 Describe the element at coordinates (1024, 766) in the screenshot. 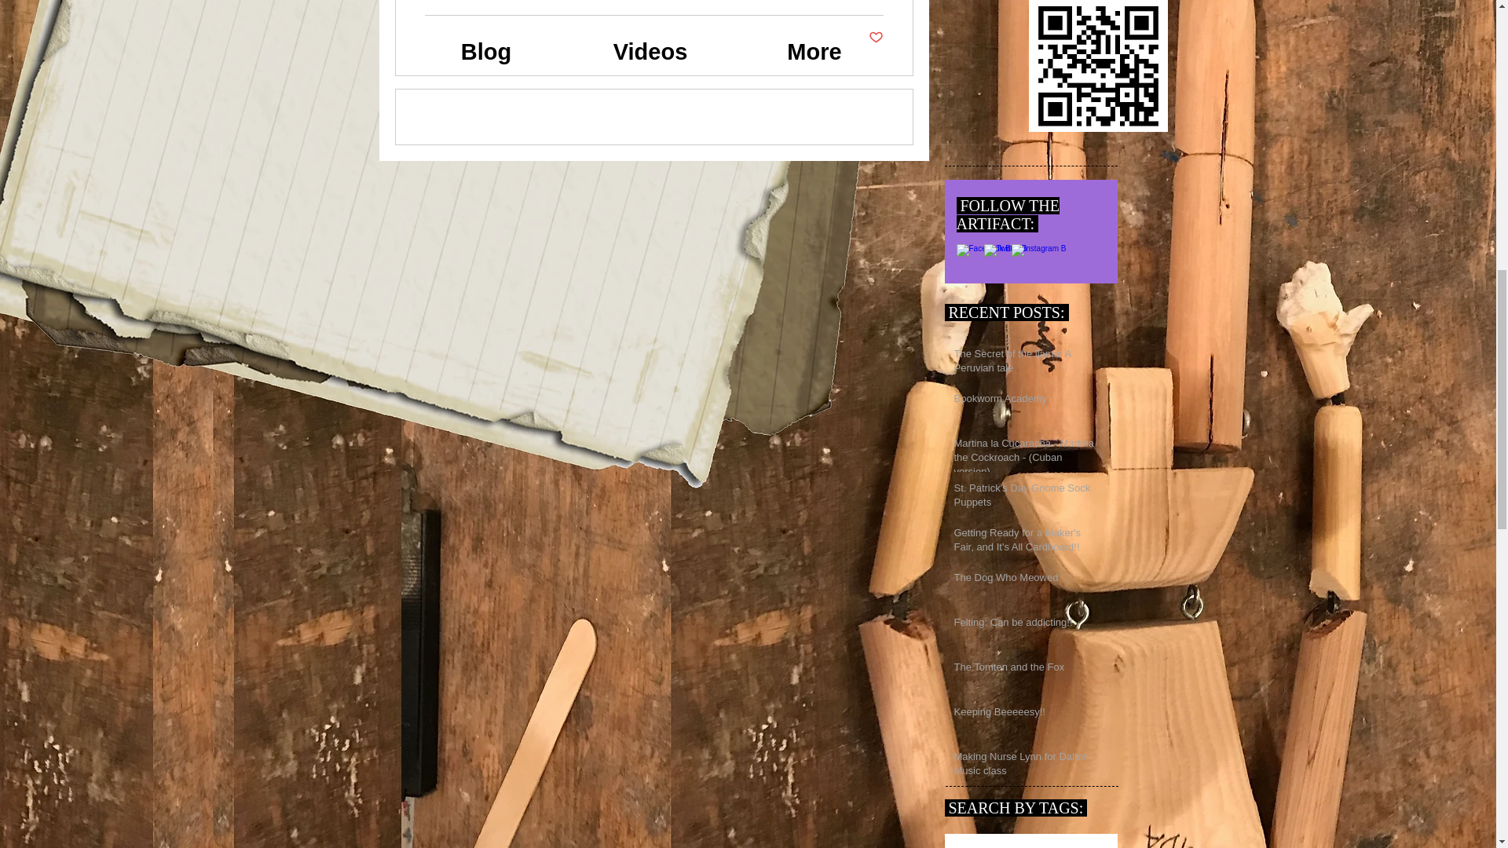

I see `Making Nurse Lynn for Dalton Music class` at that location.